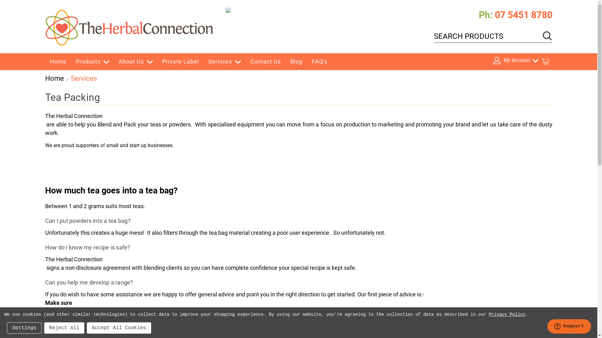 Image resolution: width=602 pixels, height=338 pixels. Describe the element at coordinates (547, 36) in the screenshot. I see `Search` at that location.